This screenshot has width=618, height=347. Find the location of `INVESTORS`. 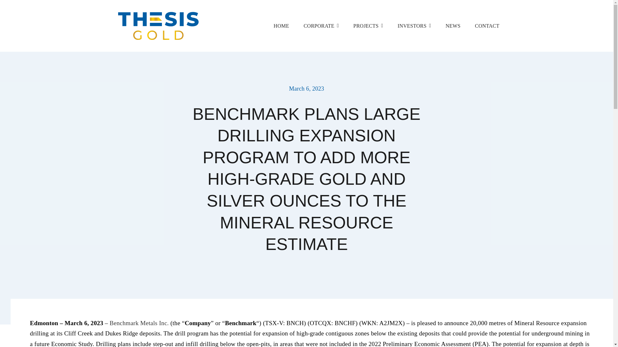

INVESTORS is located at coordinates (414, 26).